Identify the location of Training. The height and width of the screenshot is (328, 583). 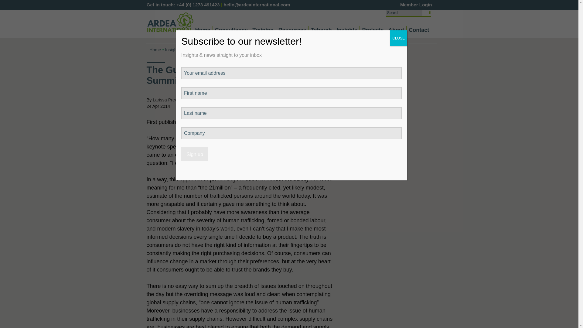
(263, 30).